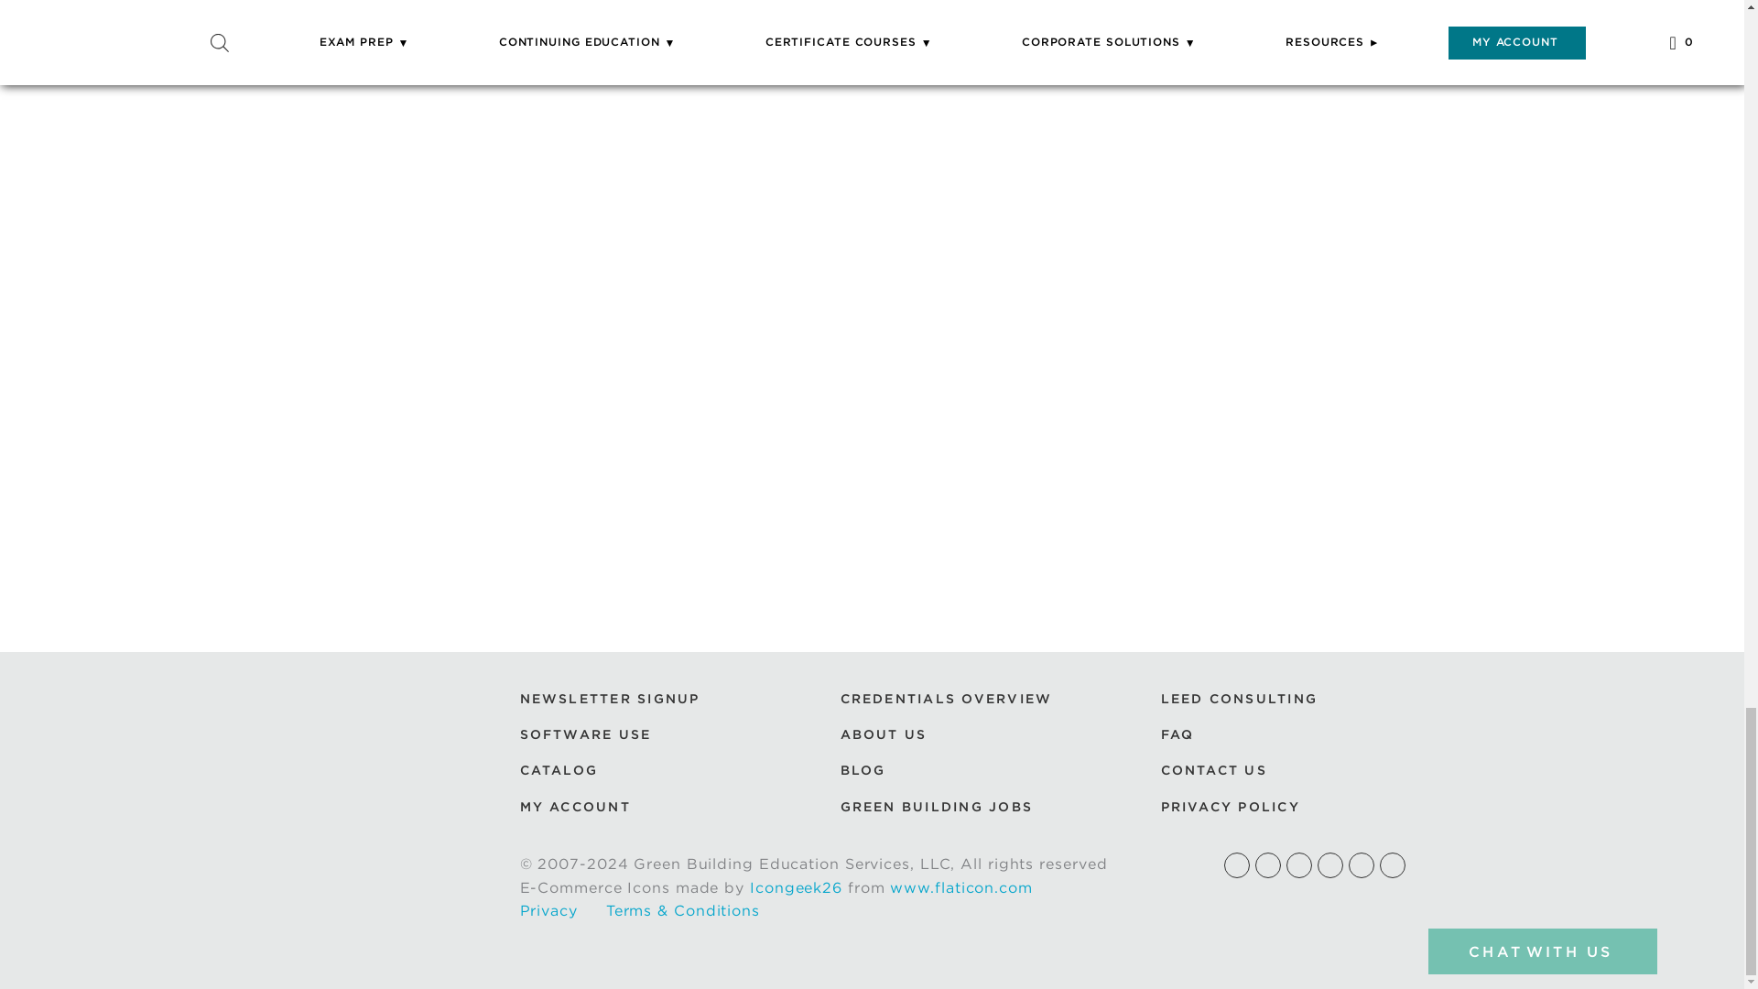 This screenshot has height=989, width=1758. What do you see at coordinates (960, 887) in the screenshot?
I see `Flaticon` at bounding box center [960, 887].